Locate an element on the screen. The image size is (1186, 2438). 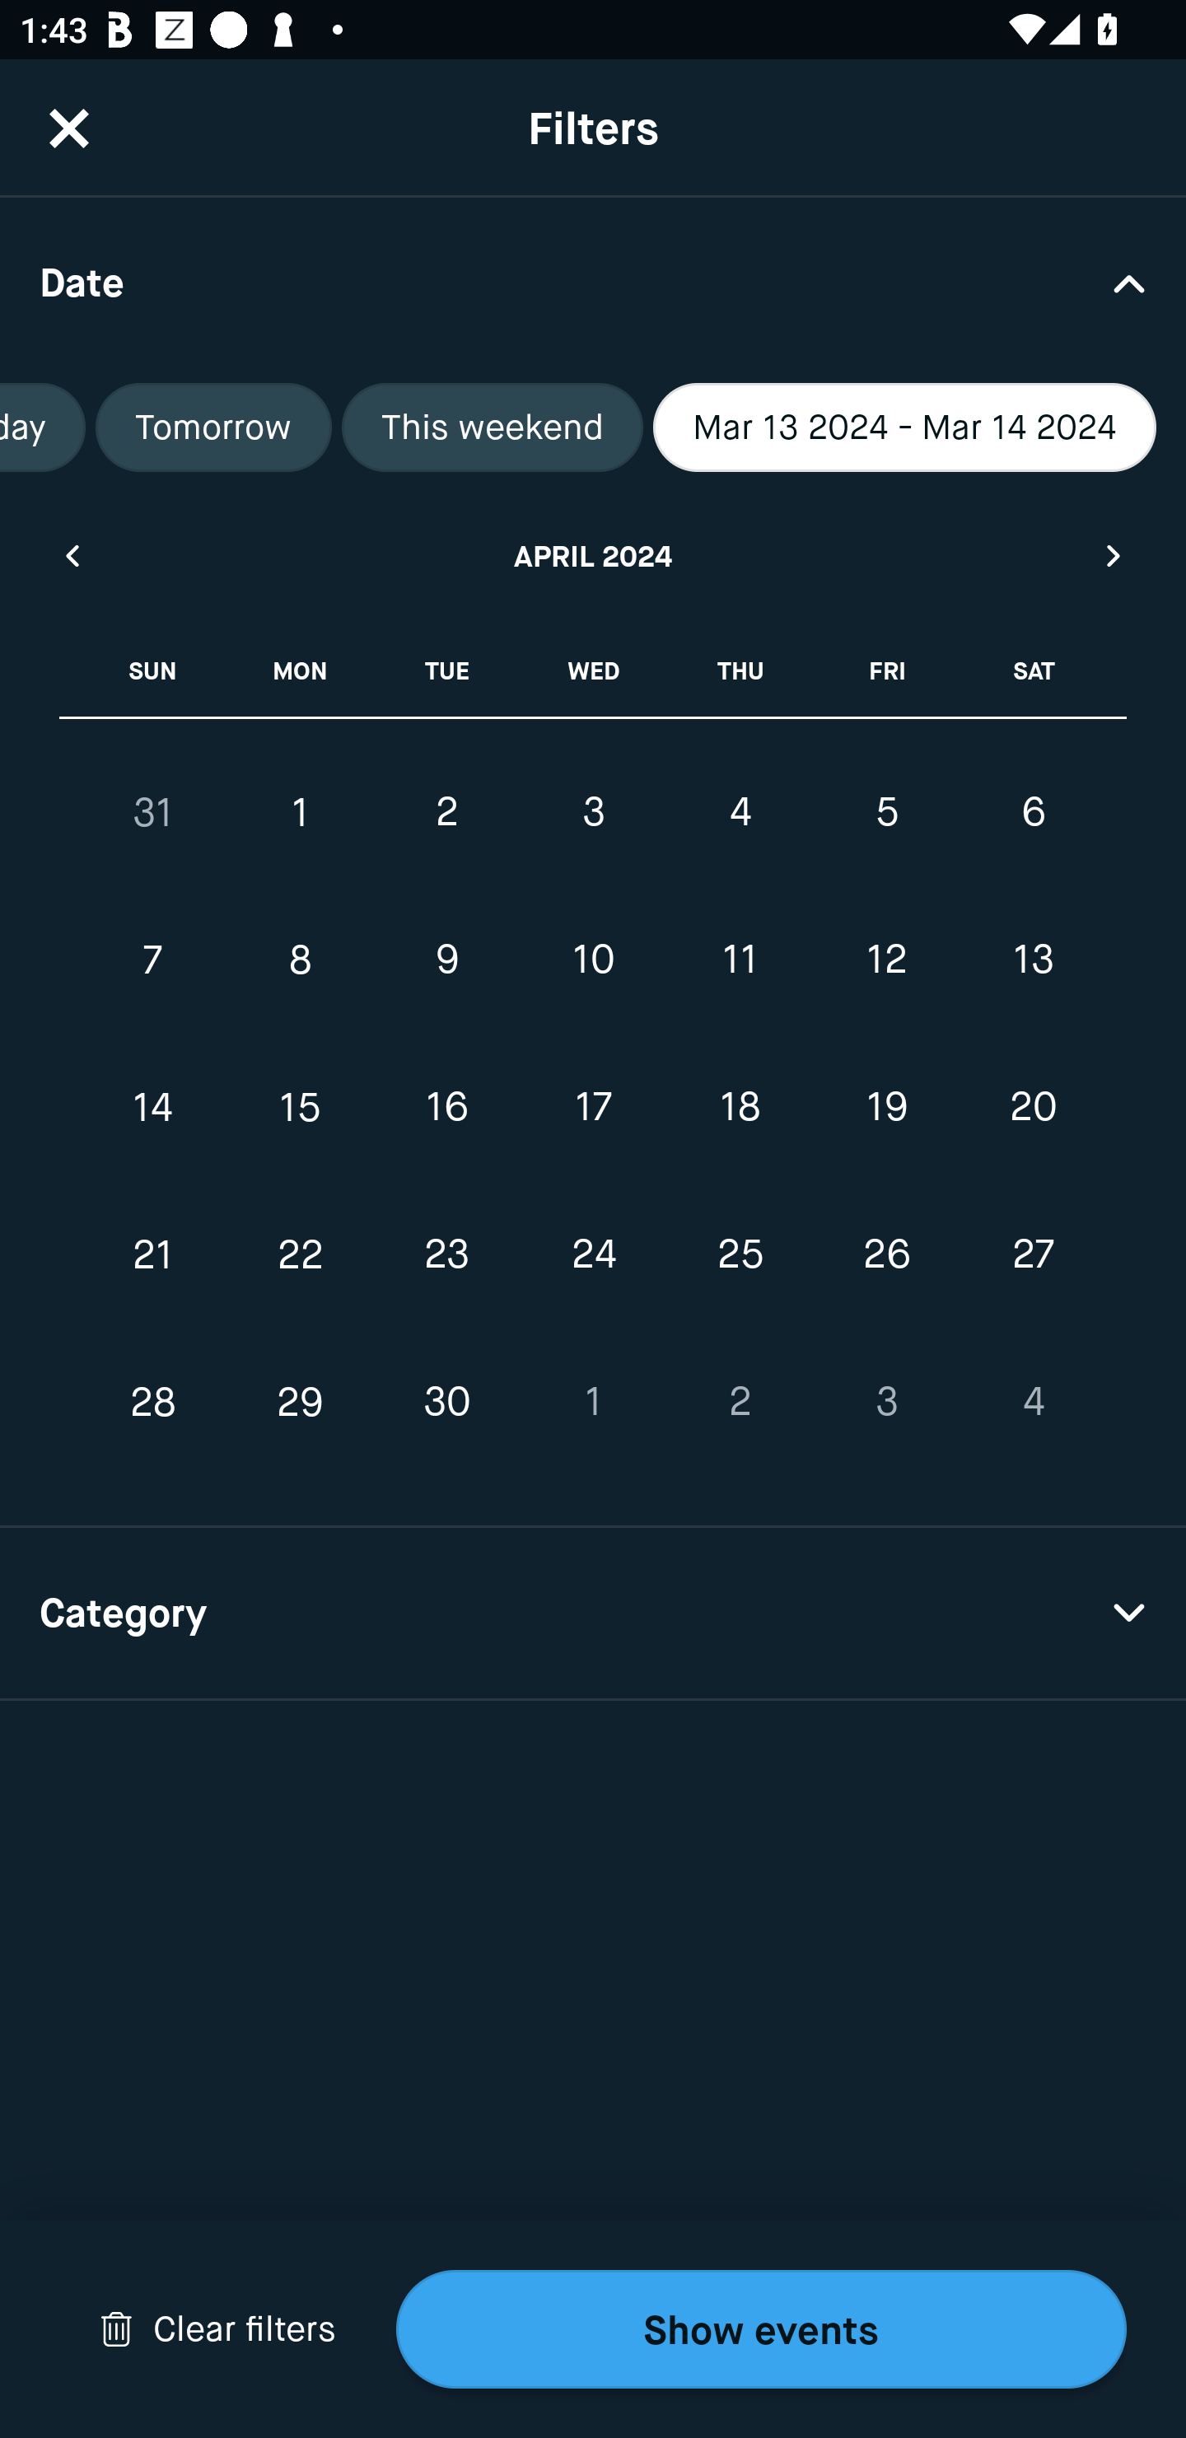
5 is located at coordinates (886, 811).